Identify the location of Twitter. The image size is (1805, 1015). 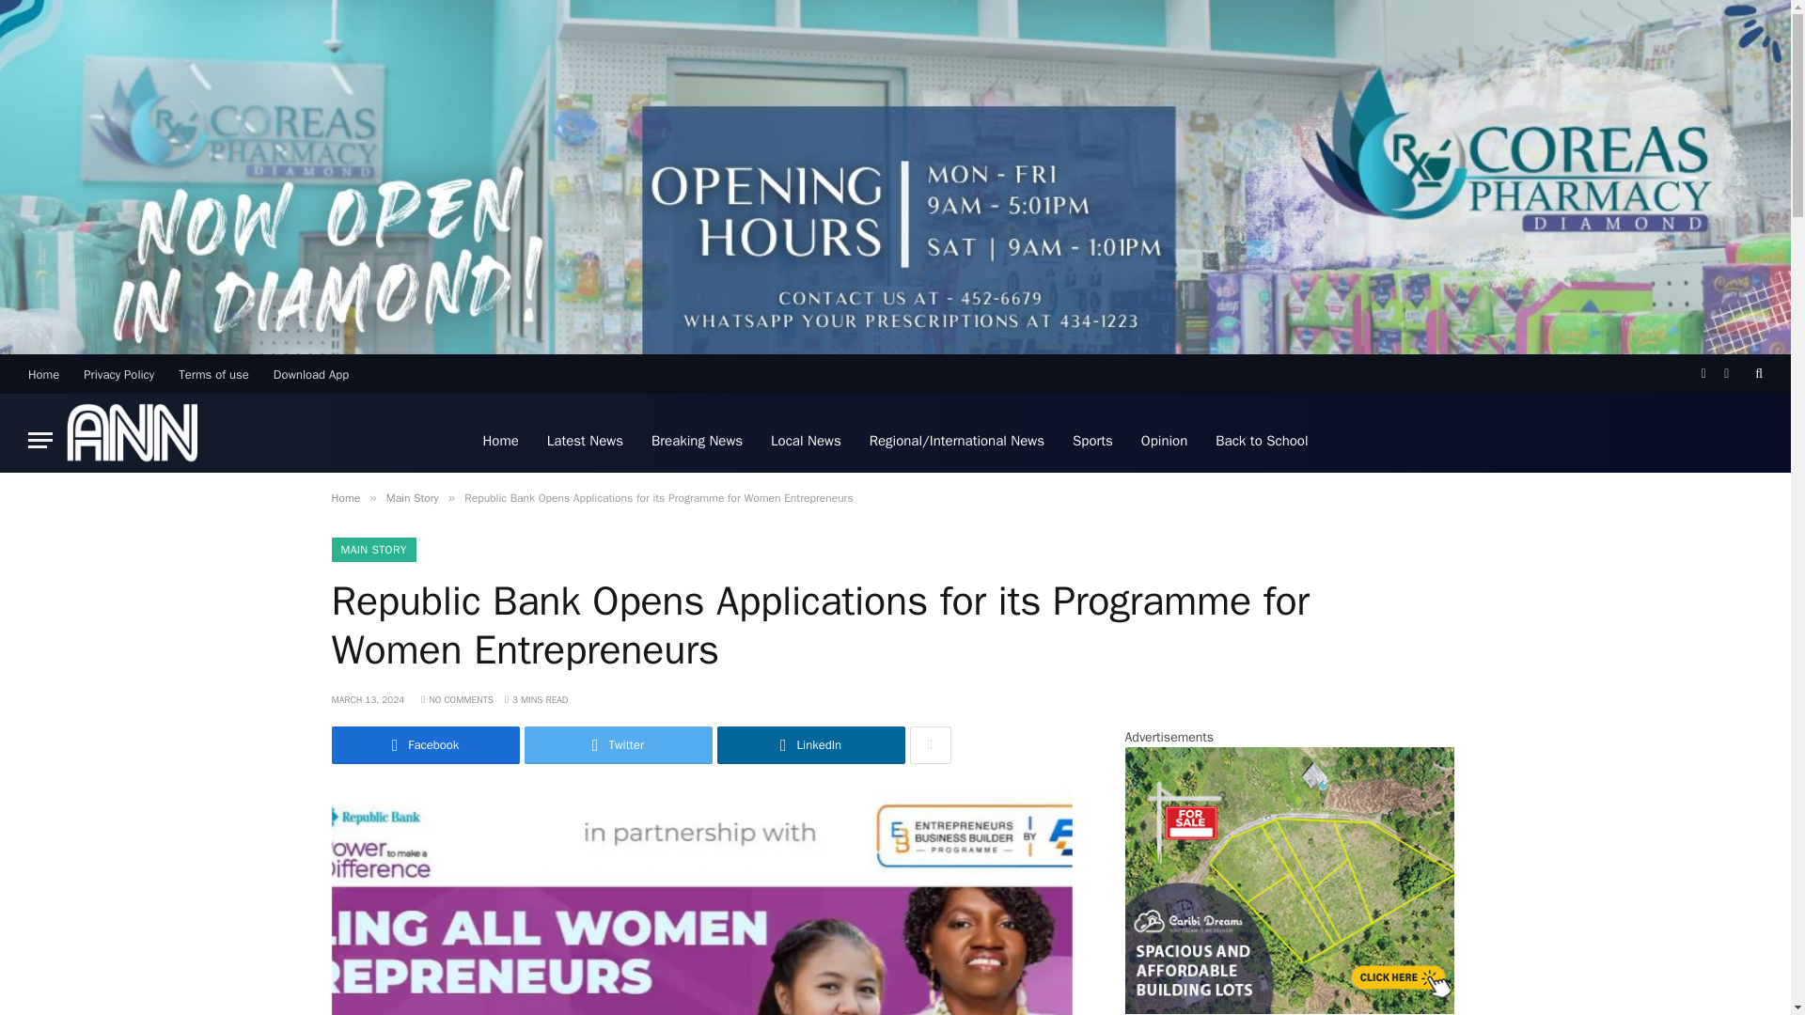
(619, 745).